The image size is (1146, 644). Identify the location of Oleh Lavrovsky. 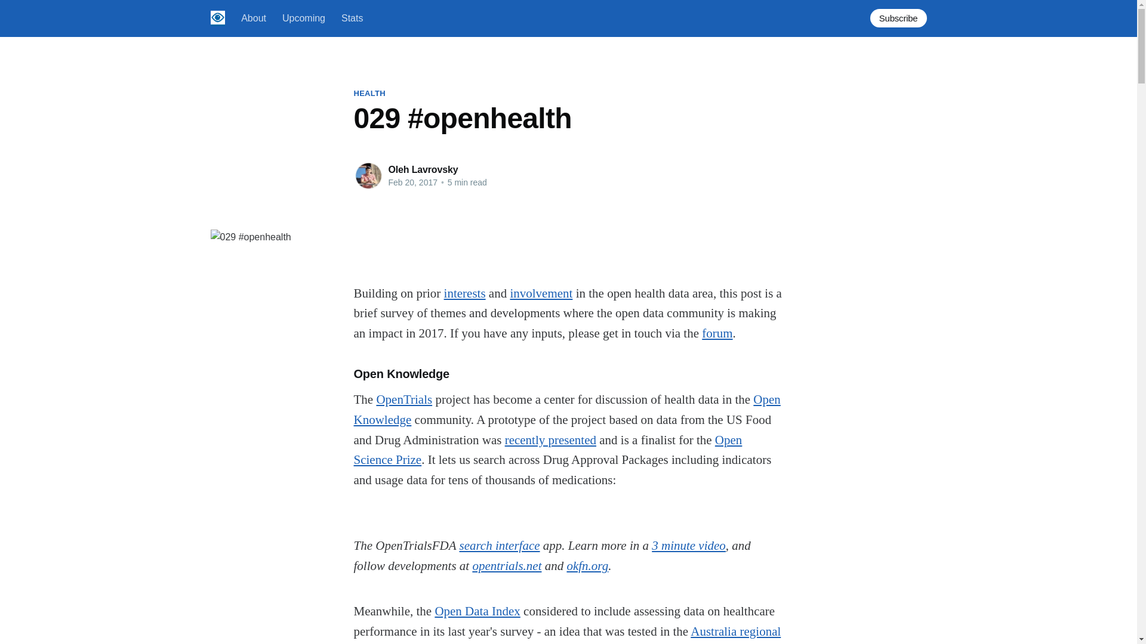
(423, 169).